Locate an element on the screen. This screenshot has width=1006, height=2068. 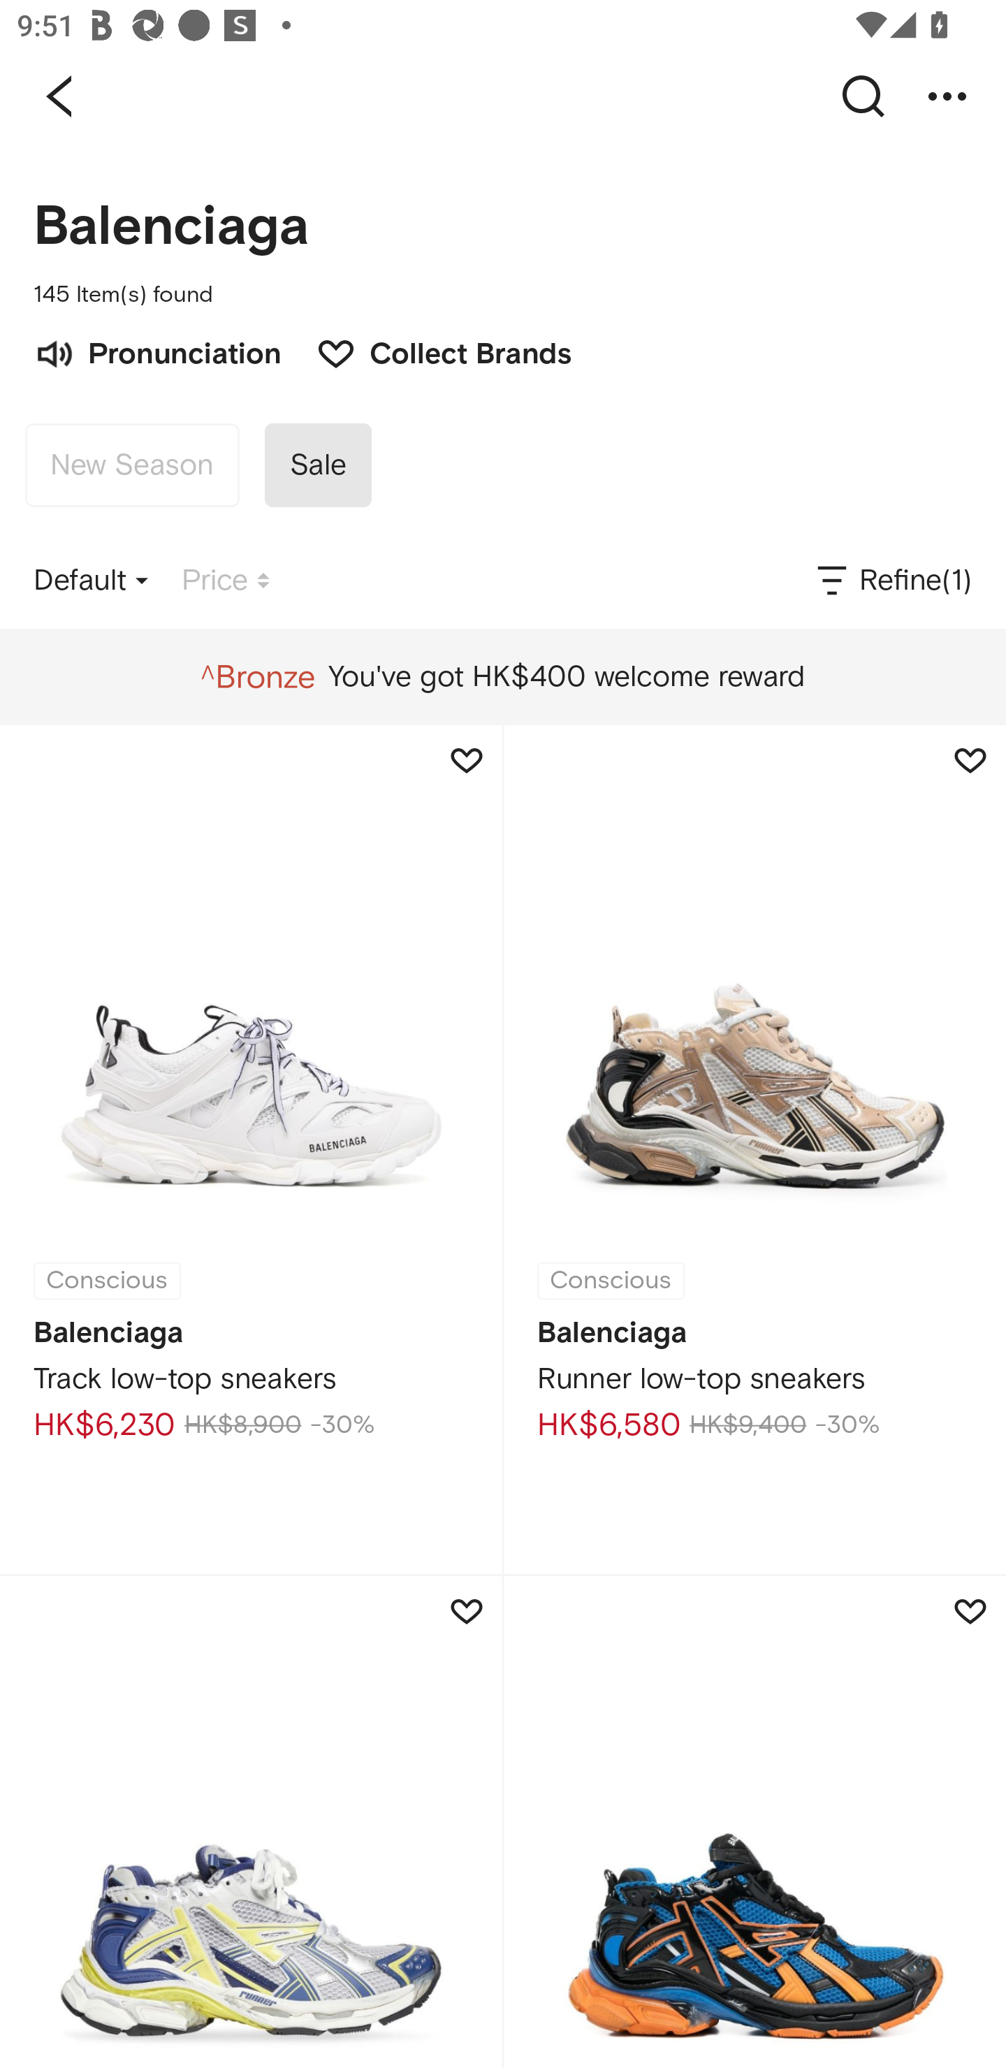
Pronunciation is located at coordinates (157, 351).